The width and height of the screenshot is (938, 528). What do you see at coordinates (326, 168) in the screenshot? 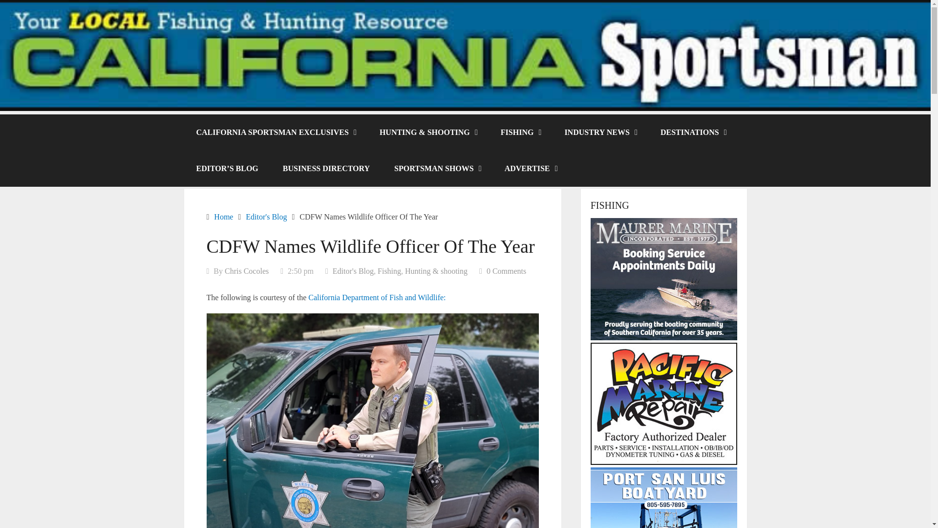
I see `BUSINESS DIRECTORY` at bounding box center [326, 168].